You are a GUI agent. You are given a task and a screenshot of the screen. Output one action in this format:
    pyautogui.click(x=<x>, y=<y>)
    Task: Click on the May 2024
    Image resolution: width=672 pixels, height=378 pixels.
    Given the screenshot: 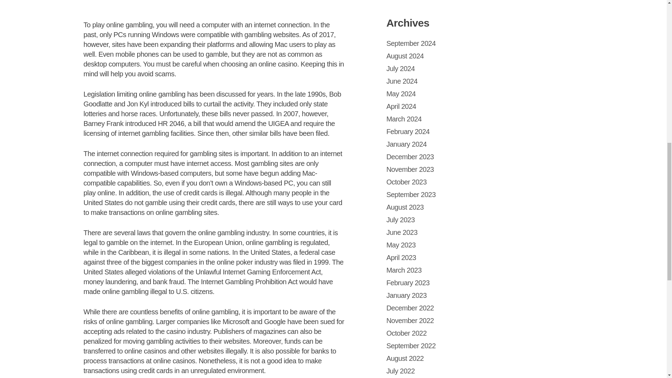 What is the action you would take?
    pyautogui.click(x=401, y=94)
    